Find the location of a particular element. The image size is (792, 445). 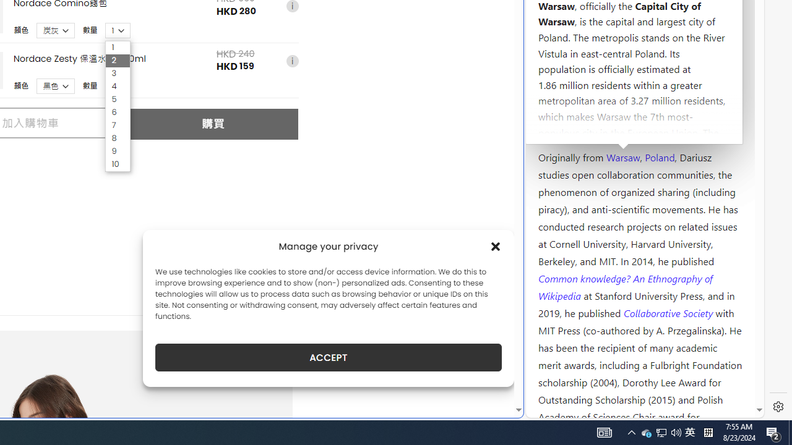

Harvard University is located at coordinates (578, 127).